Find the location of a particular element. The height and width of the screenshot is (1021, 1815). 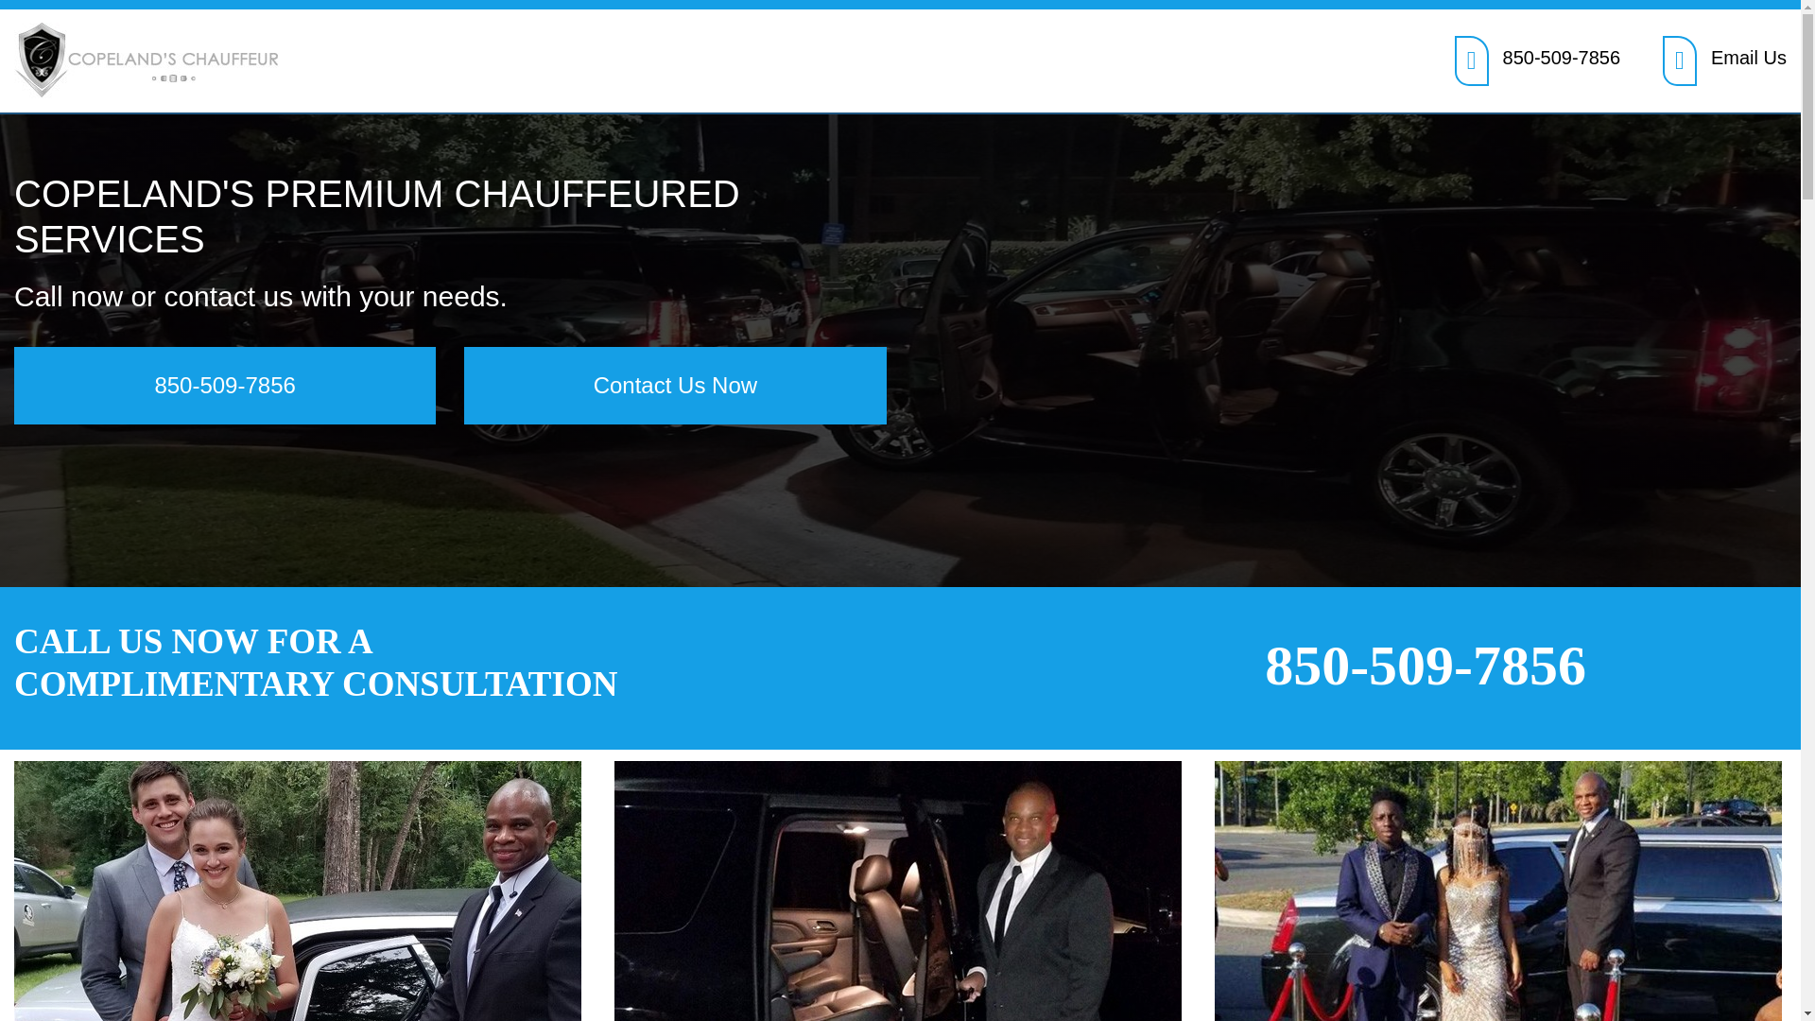

Email Us is located at coordinates (1749, 57).